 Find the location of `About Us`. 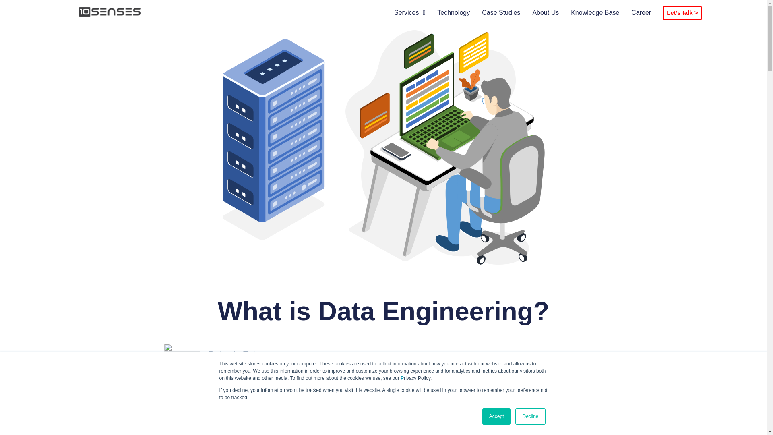

About Us is located at coordinates (546, 13).